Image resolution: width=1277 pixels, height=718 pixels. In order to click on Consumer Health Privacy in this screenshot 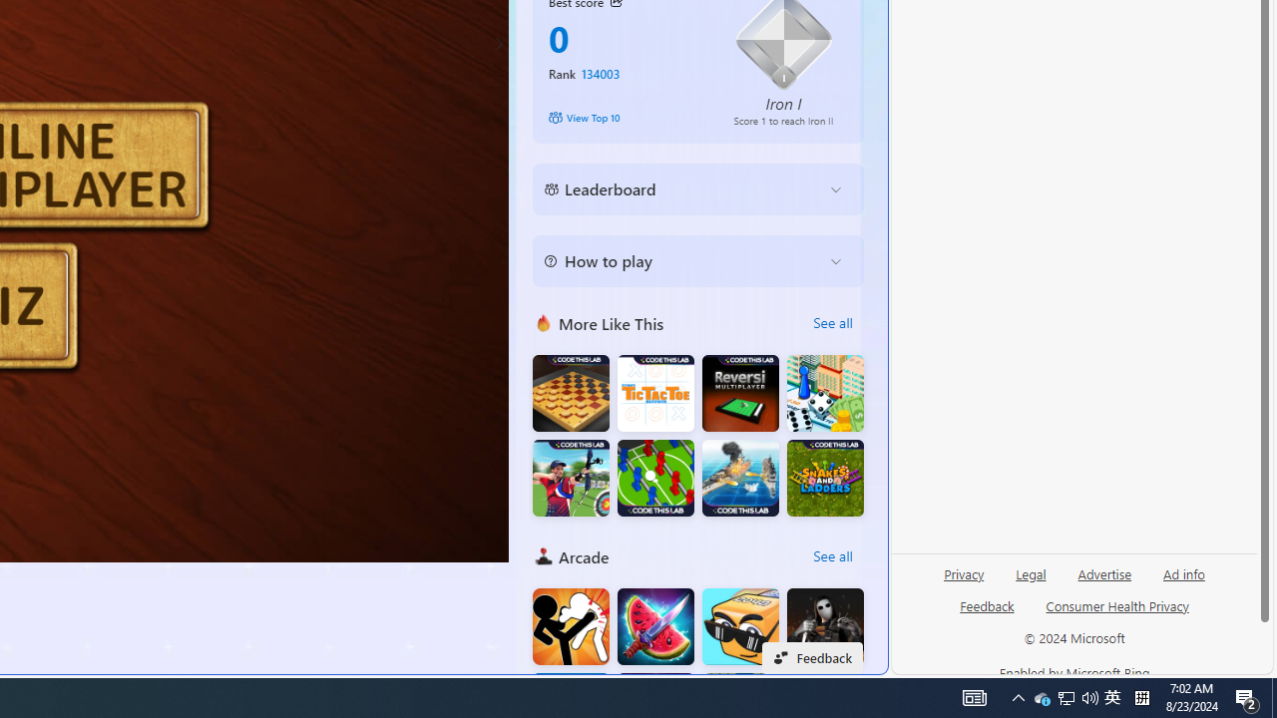, I will do `click(1117, 605)`.